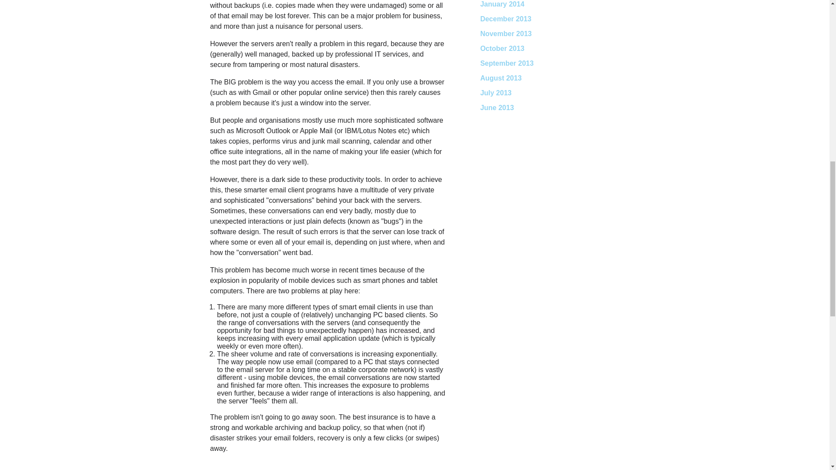 The image size is (836, 470). Describe the element at coordinates (497, 107) in the screenshot. I see `June 2013` at that location.